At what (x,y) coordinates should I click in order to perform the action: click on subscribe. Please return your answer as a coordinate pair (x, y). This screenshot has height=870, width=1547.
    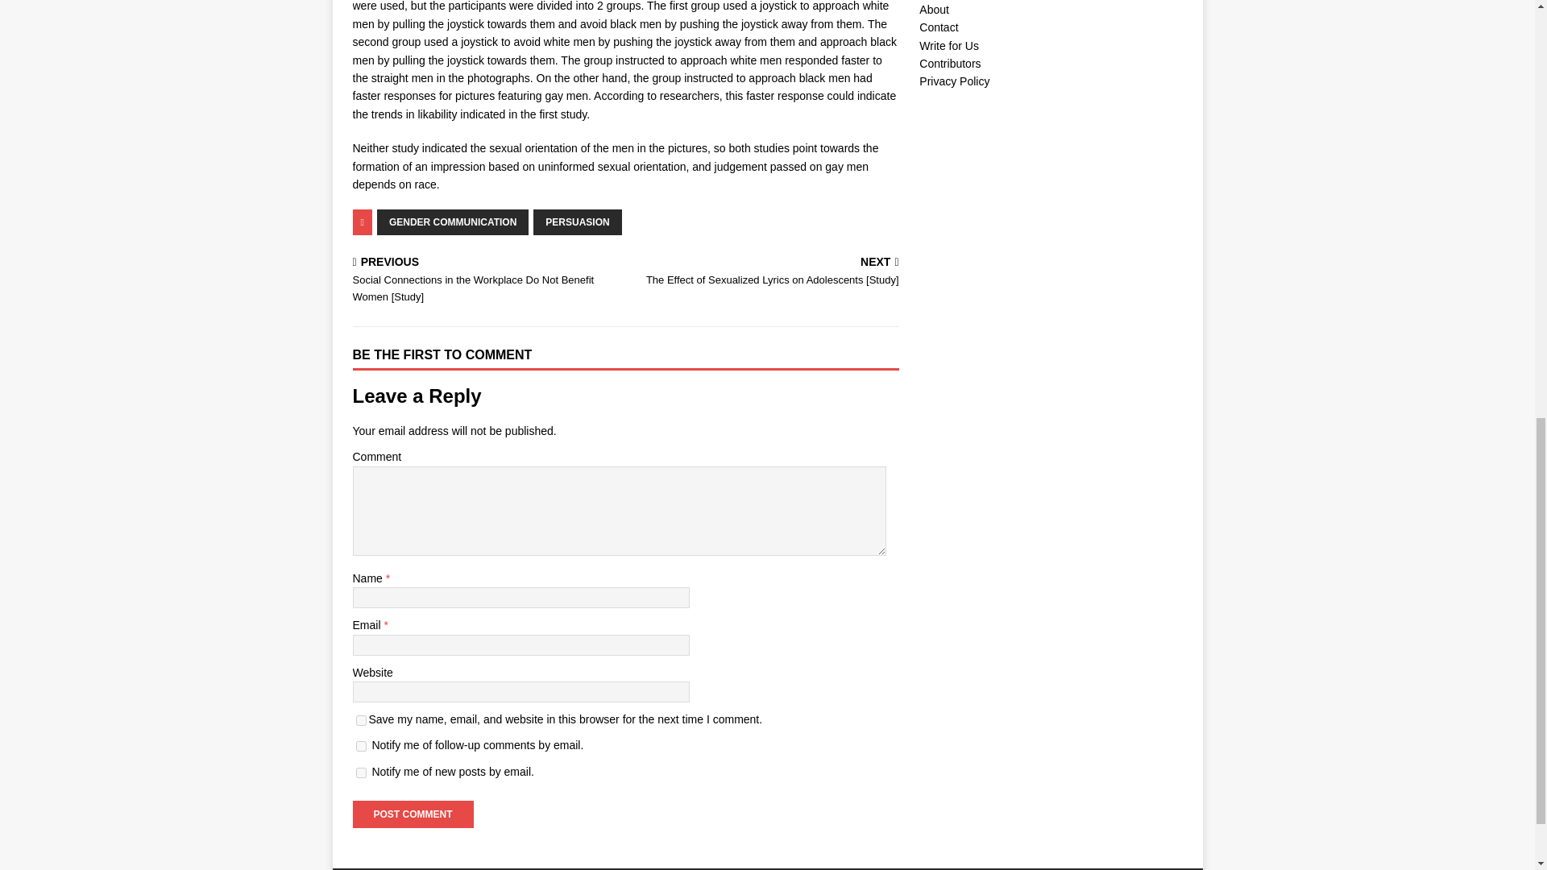
    Looking at the image, I should click on (361, 772).